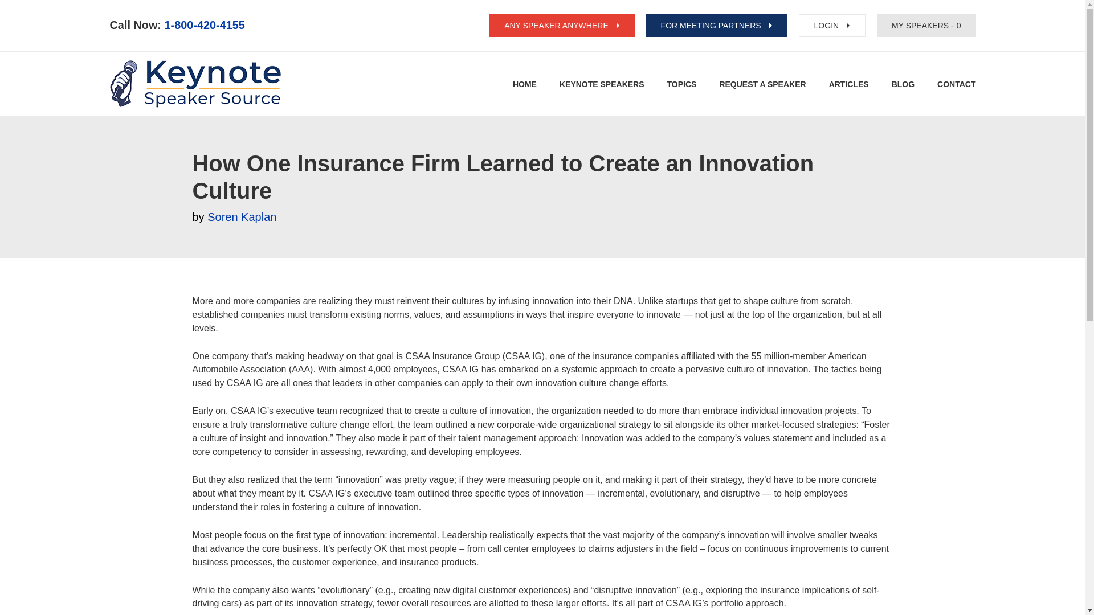 The width and height of the screenshot is (1094, 615). Describe the element at coordinates (956, 84) in the screenshot. I see `CONTACT` at that location.